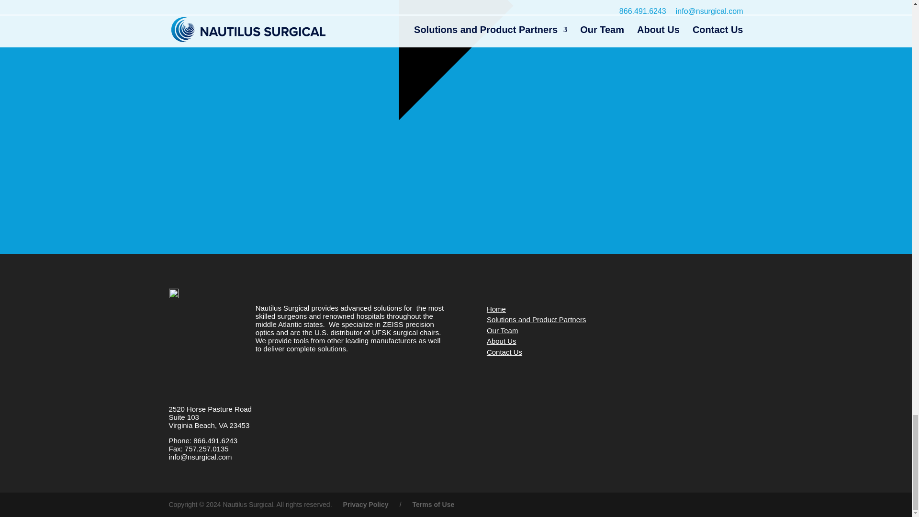 This screenshot has height=517, width=919. What do you see at coordinates (210, 417) in the screenshot?
I see `Contact Us` at bounding box center [210, 417].